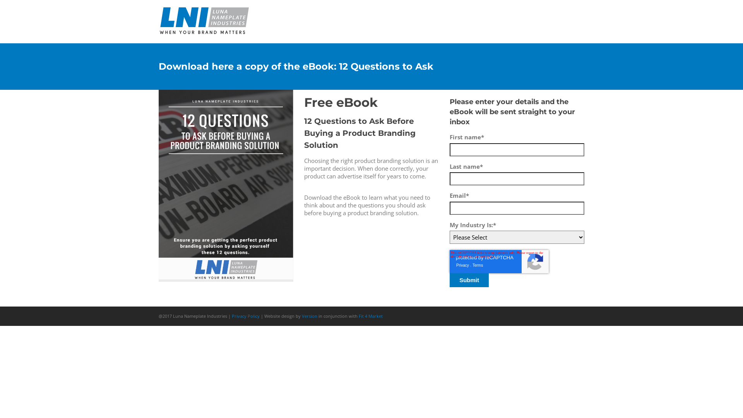  What do you see at coordinates (371, 316) in the screenshot?
I see `Fit 4 Market` at bounding box center [371, 316].